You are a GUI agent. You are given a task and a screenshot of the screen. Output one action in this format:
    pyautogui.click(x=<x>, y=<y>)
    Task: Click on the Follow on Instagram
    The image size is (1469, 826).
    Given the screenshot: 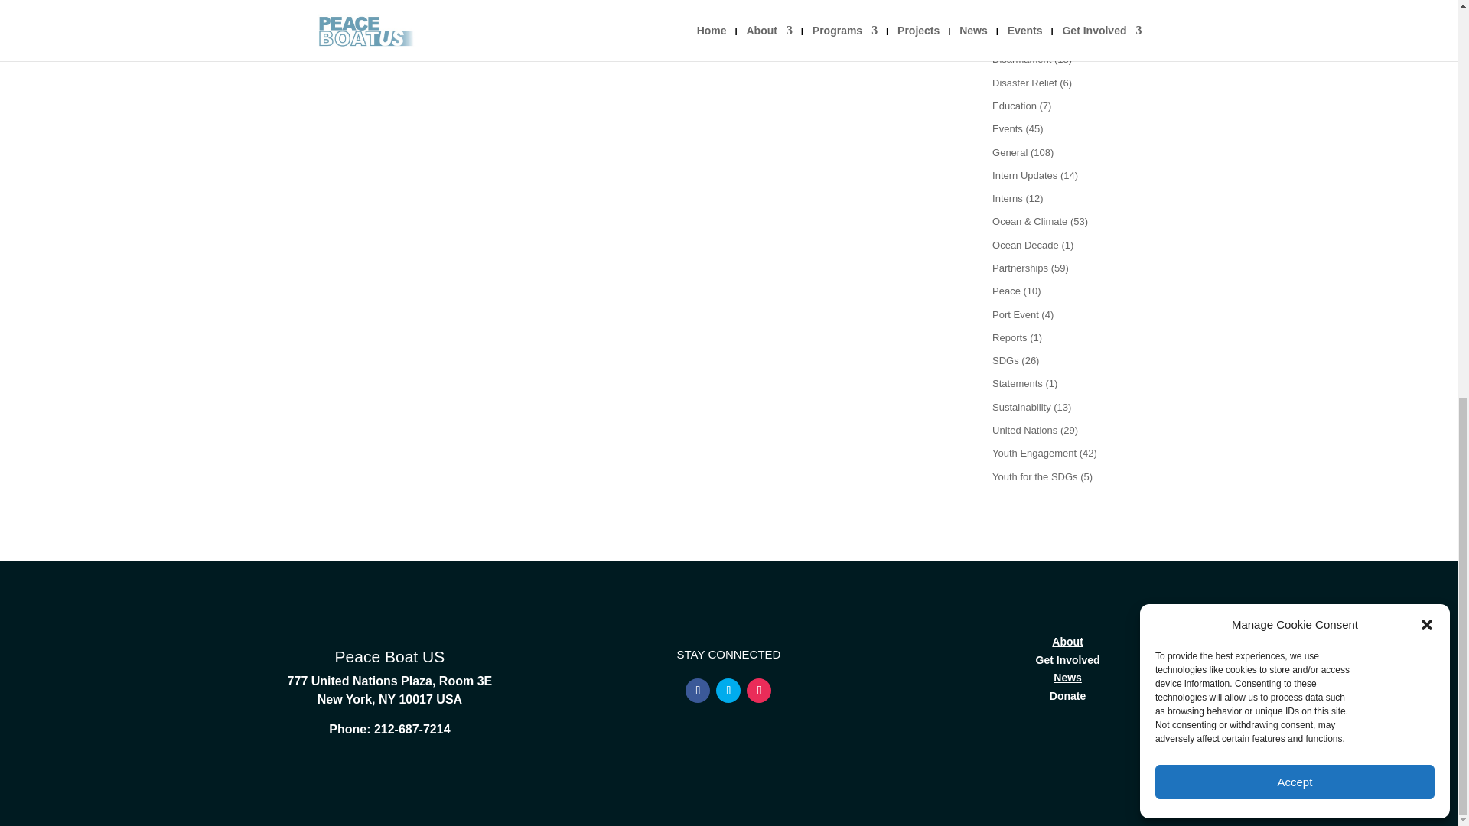 What is the action you would take?
    pyautogui.click(x=759, y=690)
    